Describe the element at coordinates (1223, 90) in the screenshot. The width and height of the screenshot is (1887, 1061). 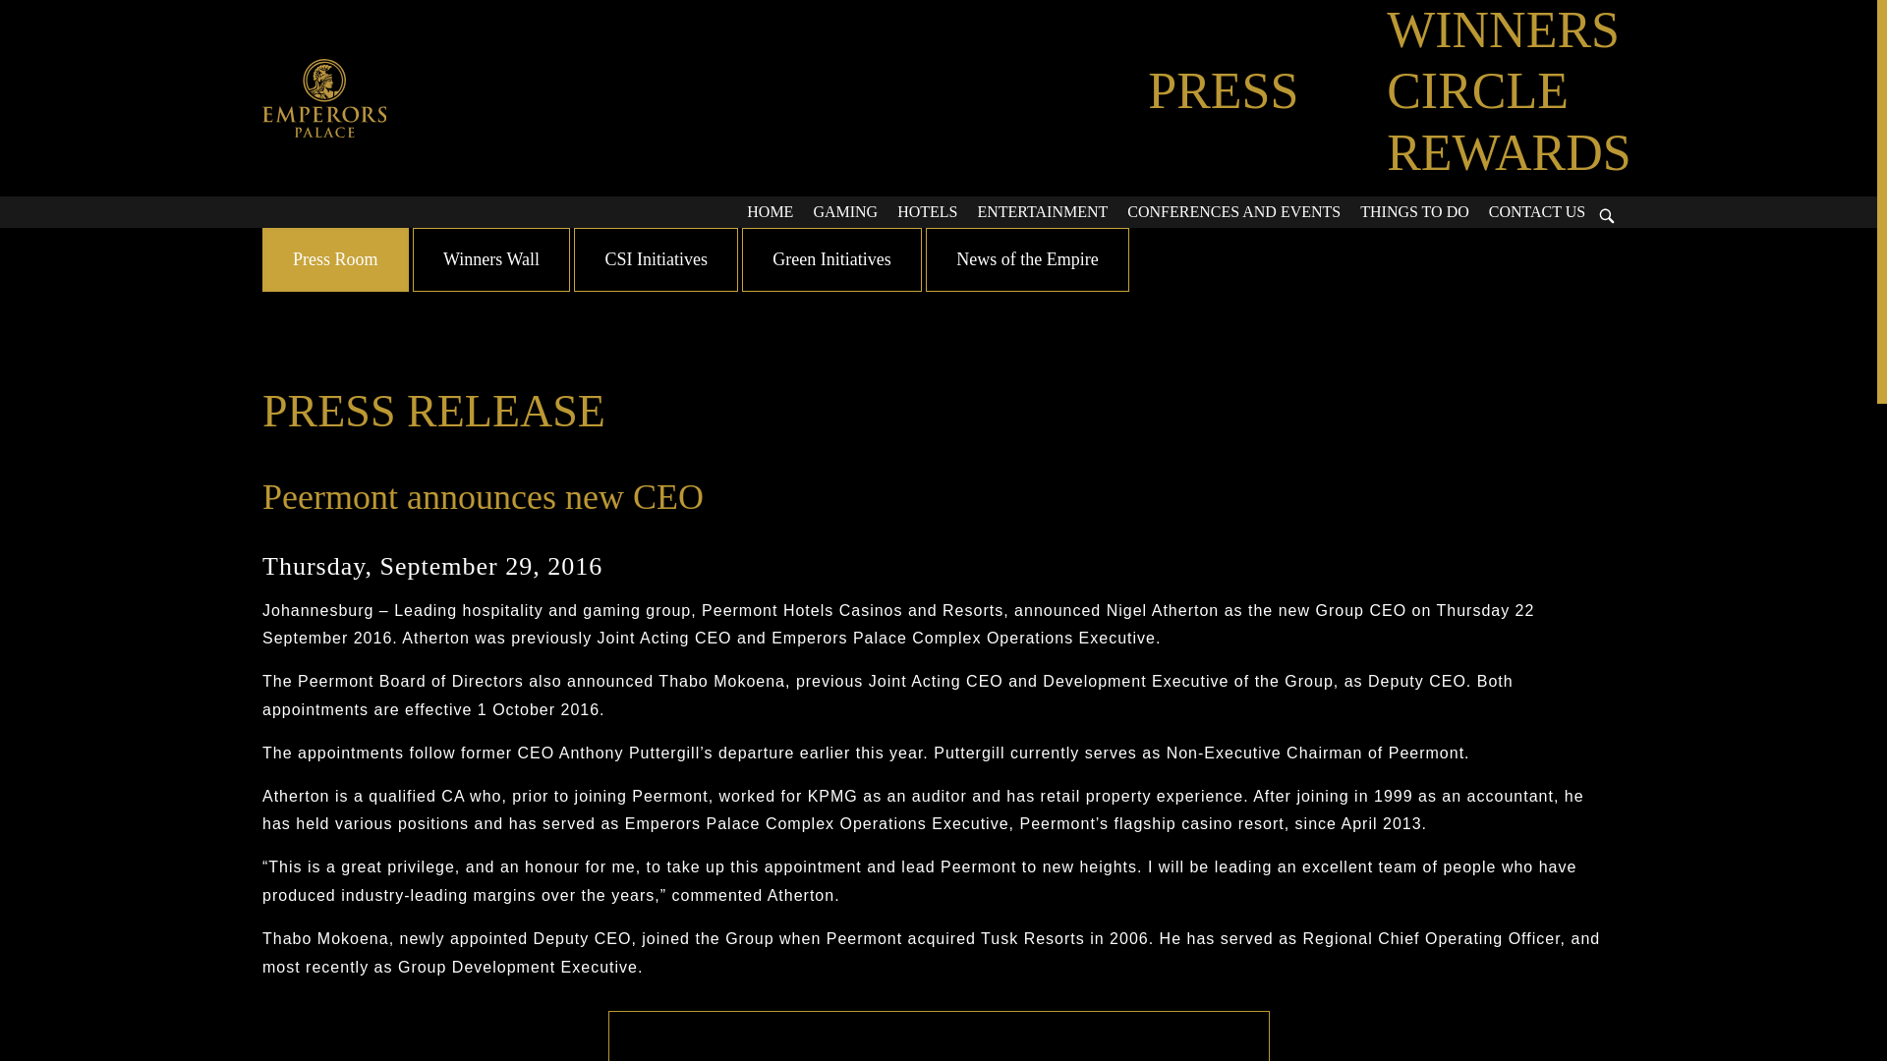
I see `PRESS` at that location.